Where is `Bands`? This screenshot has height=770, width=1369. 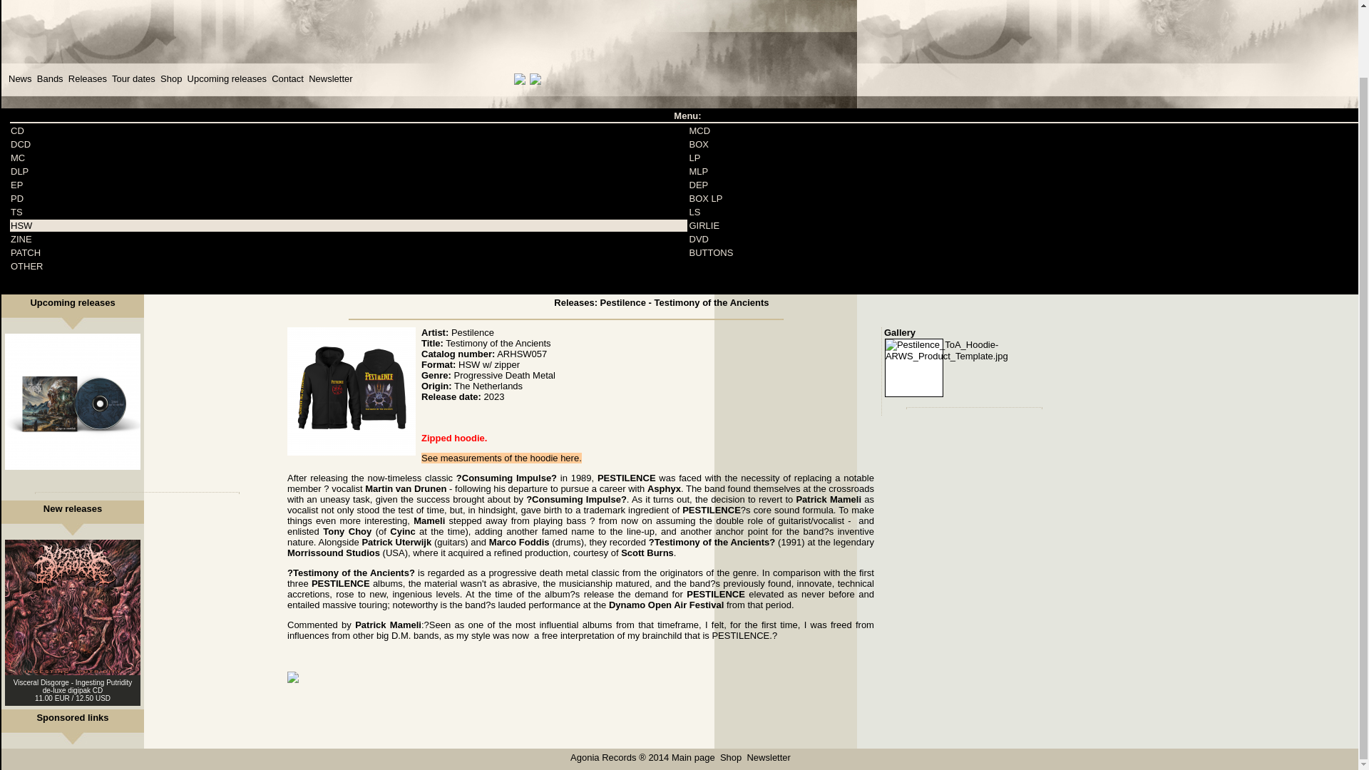
Bands is located at coordinates (50, 78).